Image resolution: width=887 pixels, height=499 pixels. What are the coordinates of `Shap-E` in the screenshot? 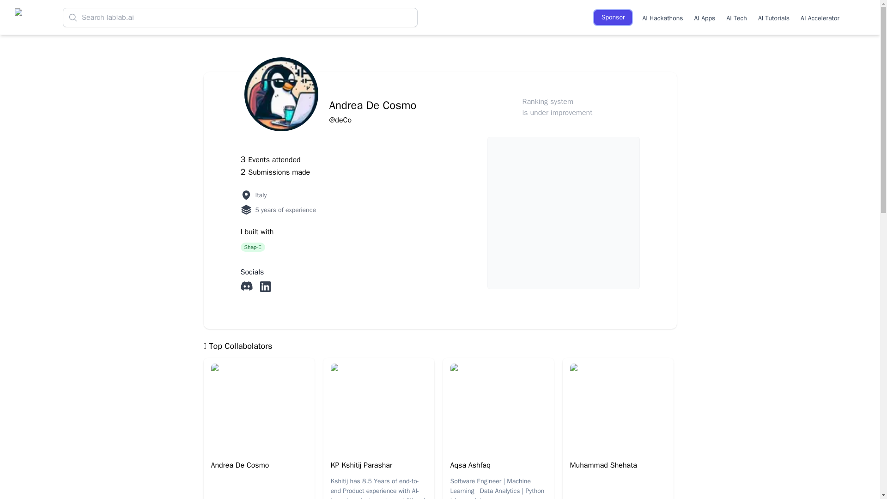 It's located at (255, 247).